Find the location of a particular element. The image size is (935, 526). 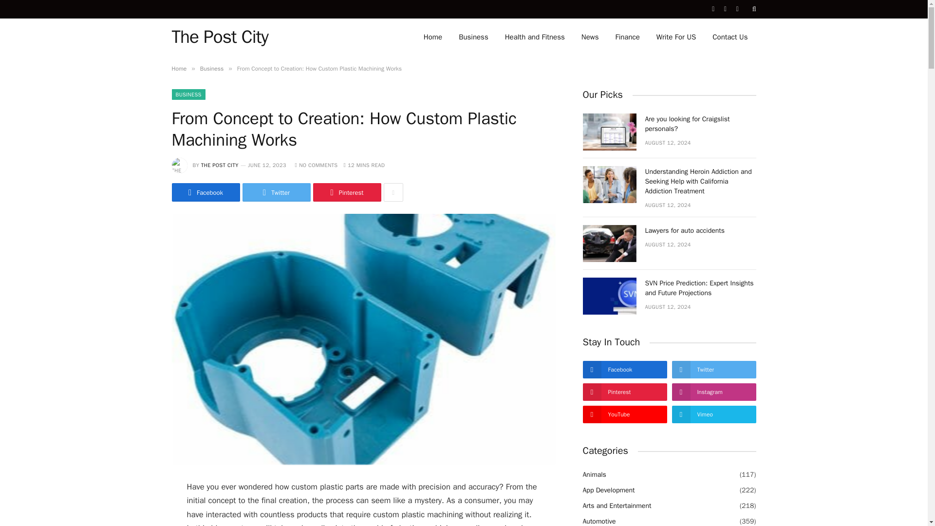

Posts by The Post City is located at coordinates (219, 165).